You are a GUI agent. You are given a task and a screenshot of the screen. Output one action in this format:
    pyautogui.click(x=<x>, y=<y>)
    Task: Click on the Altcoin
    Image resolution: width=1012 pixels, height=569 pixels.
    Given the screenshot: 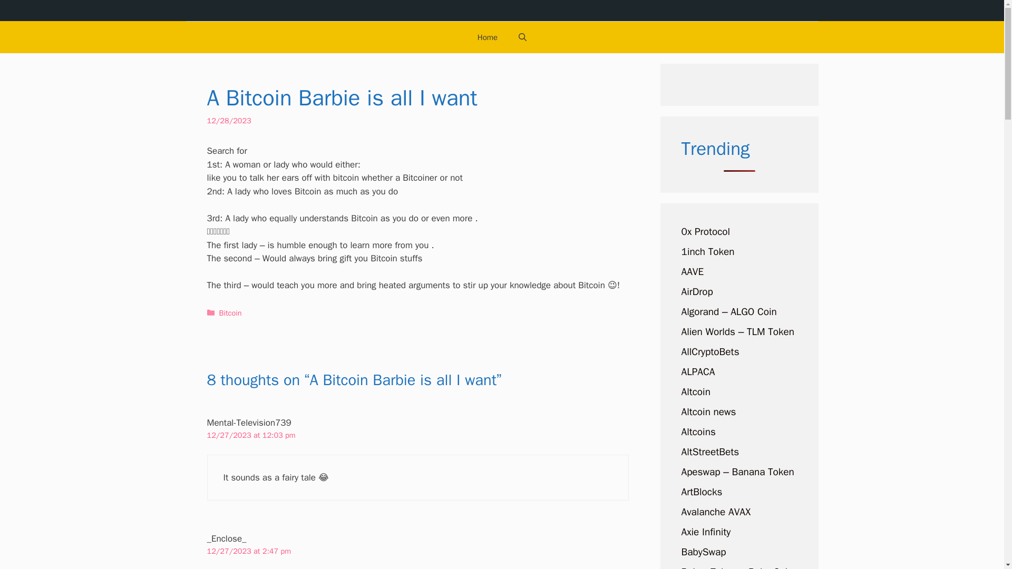 What is the action you would take?
    pyautogui.click(x=696, y=392)
    